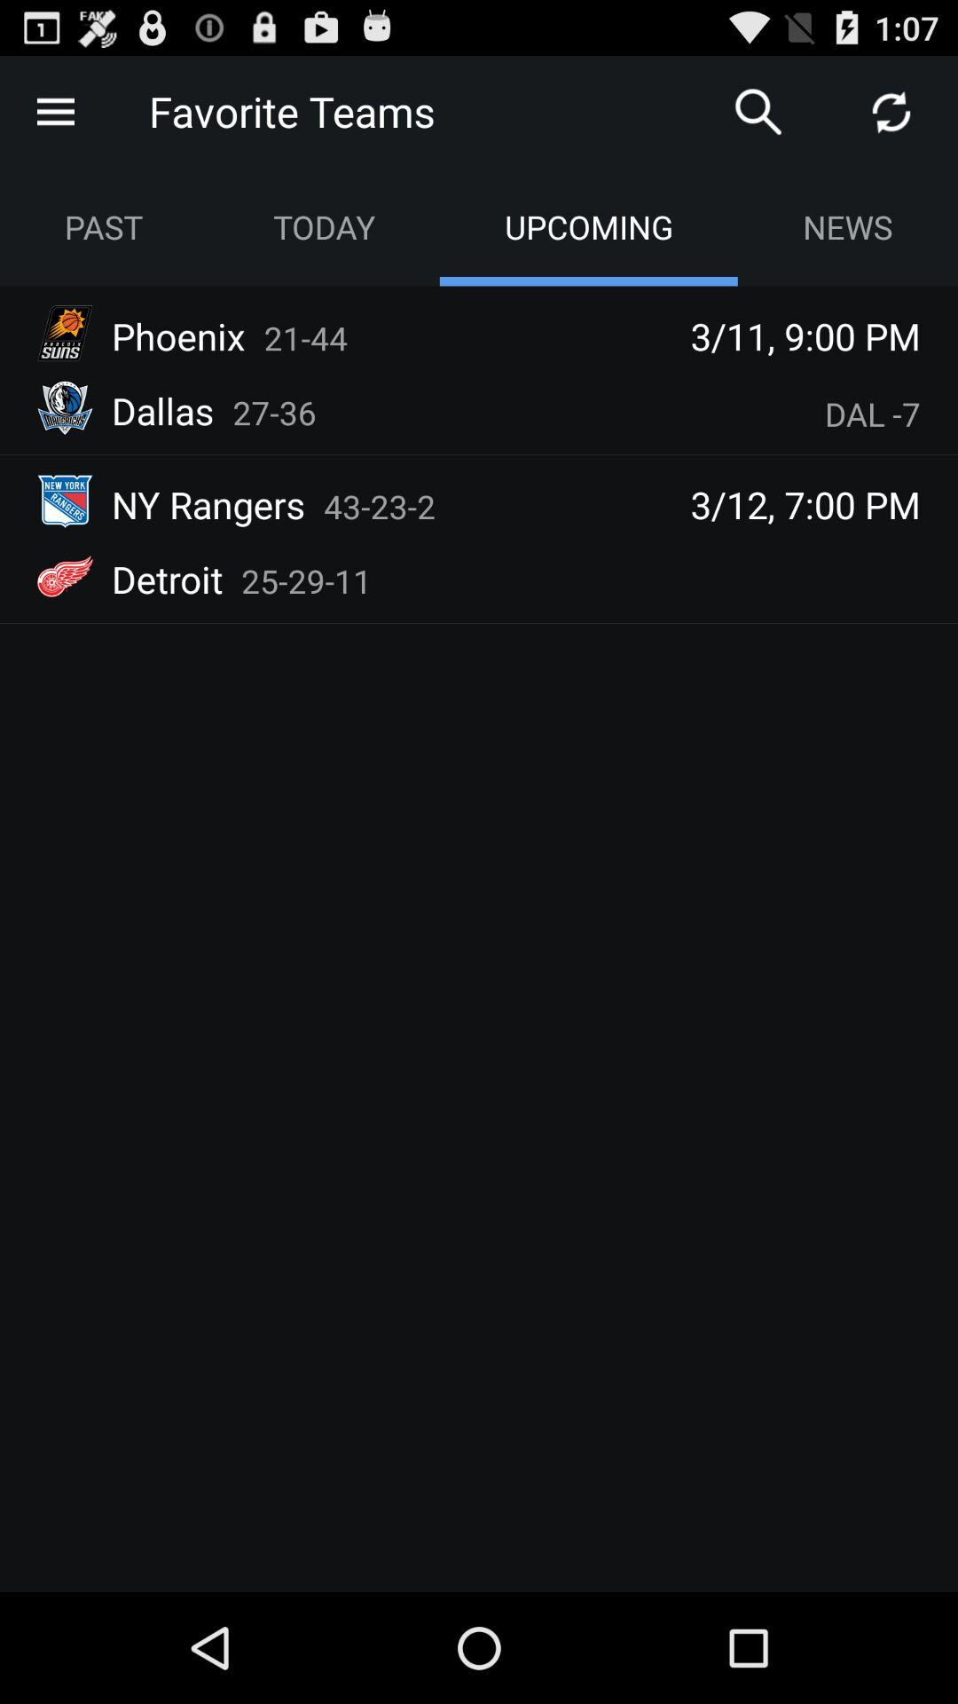  What do you see at coordinates (848, 227) in the screenshot?
I see `swipe to news` at bounding box center [848, 227].